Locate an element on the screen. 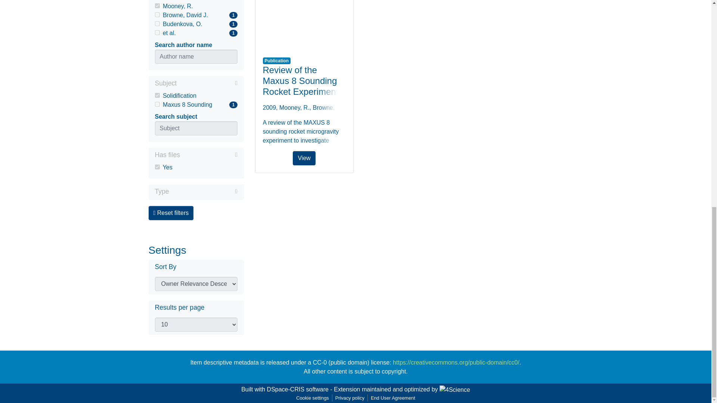 The width and height of the screenshot is (717, 403). View is located at coordinates (203, 191).